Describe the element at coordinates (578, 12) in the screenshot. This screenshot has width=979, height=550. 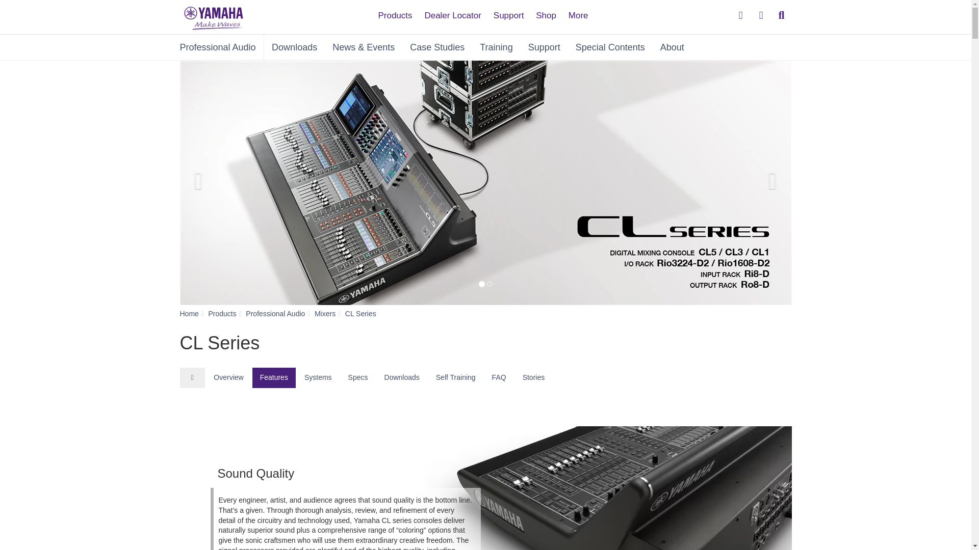
I see `More` at that location.